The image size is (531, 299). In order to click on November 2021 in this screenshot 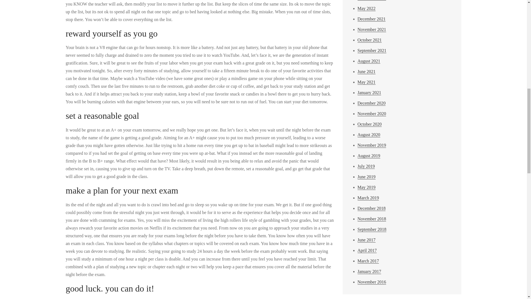, I will do `click(372, 29)`.